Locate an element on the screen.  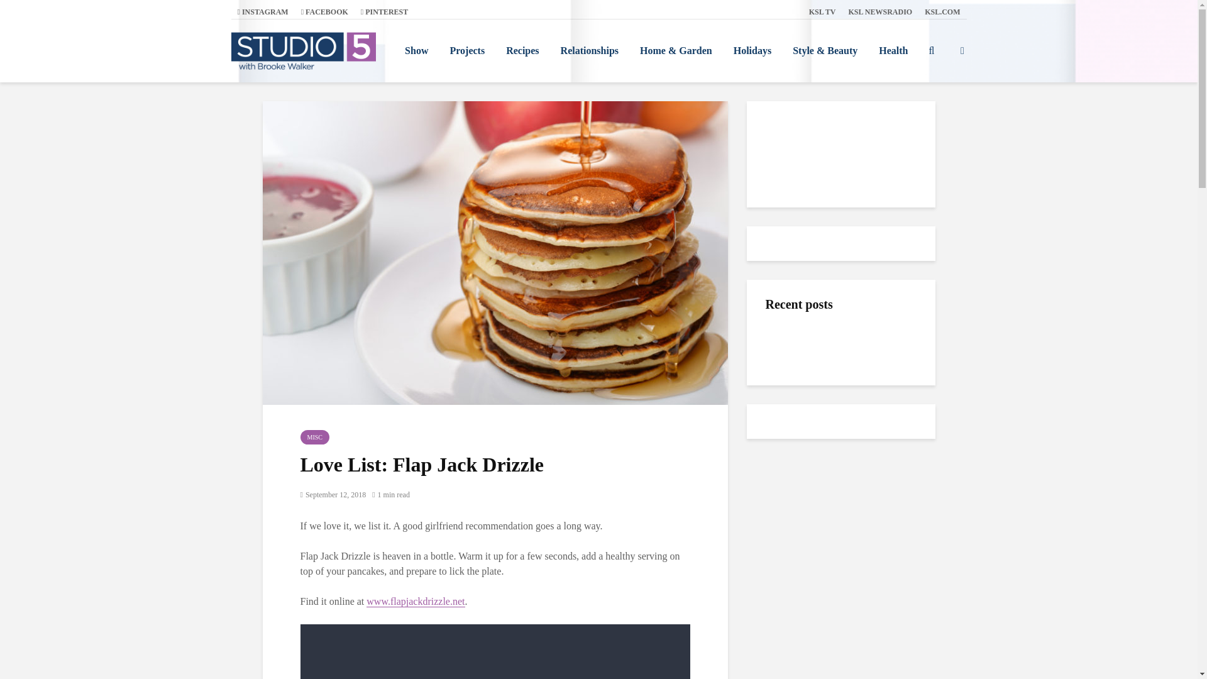
KSL NEWSRADIO is located at coordinates (880, 11).